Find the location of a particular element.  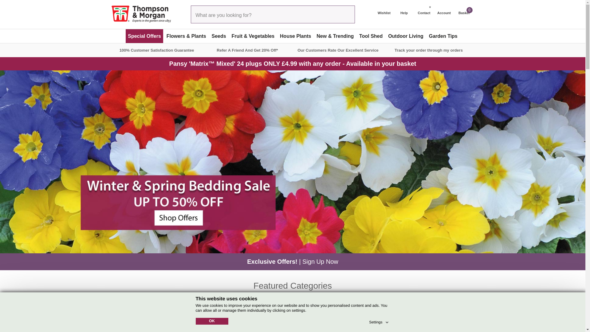

Join is located at coordinates (439, 317).